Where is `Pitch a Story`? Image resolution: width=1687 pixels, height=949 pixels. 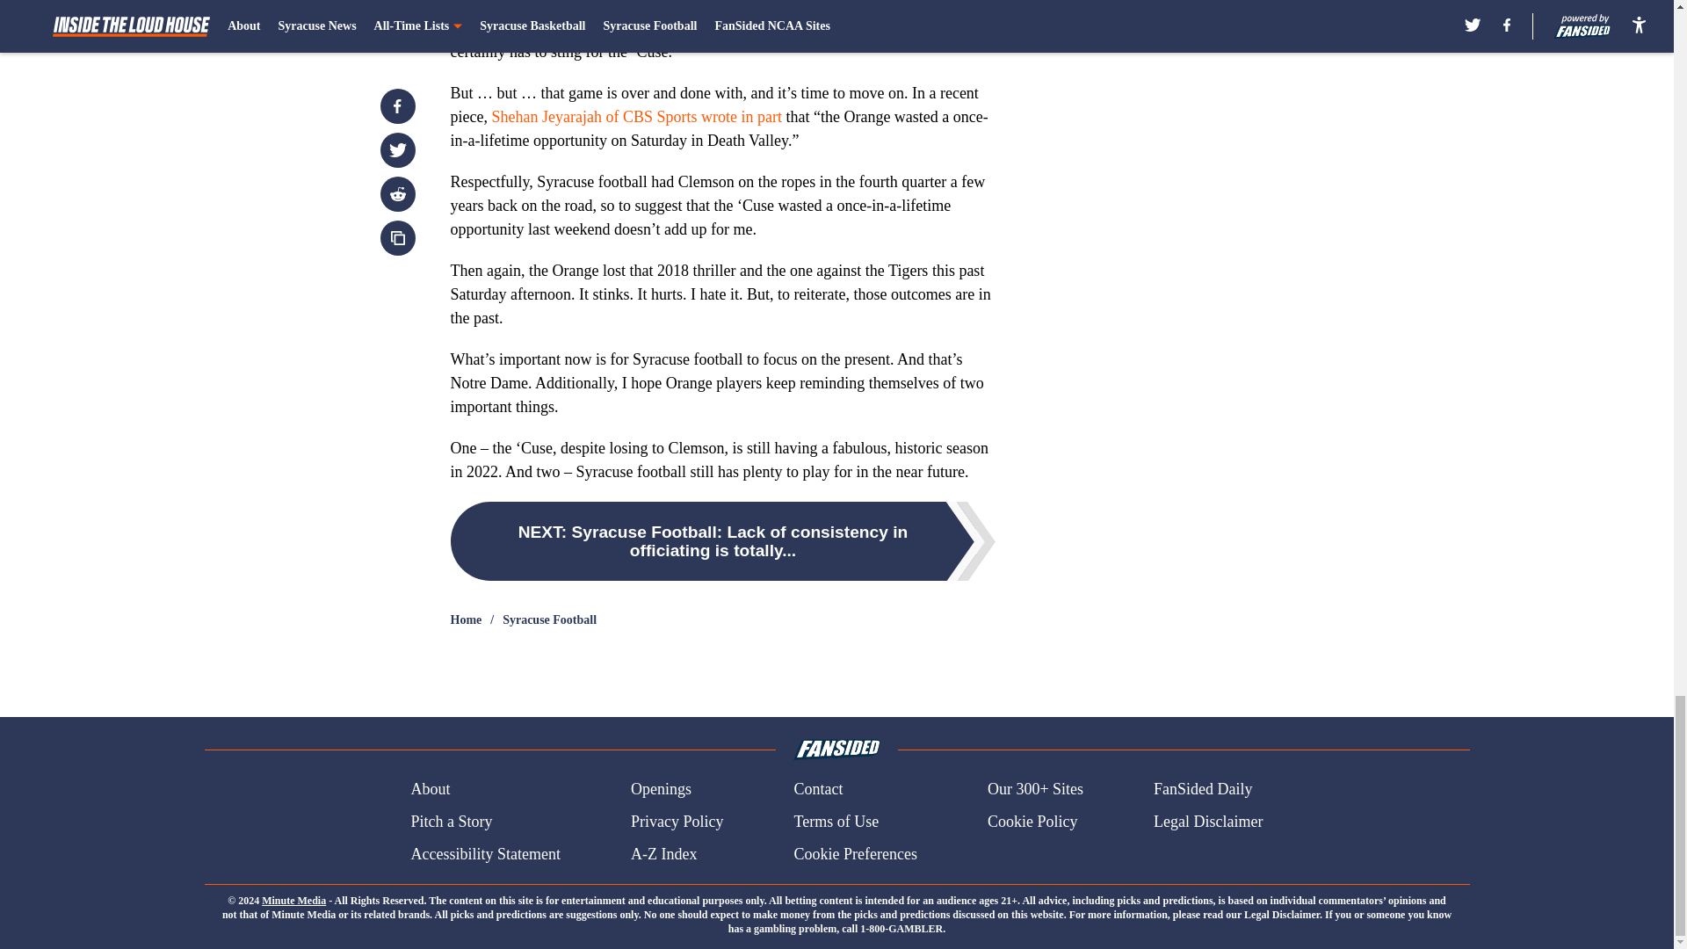
Pitch a Story is located at coordinates (451, 822).